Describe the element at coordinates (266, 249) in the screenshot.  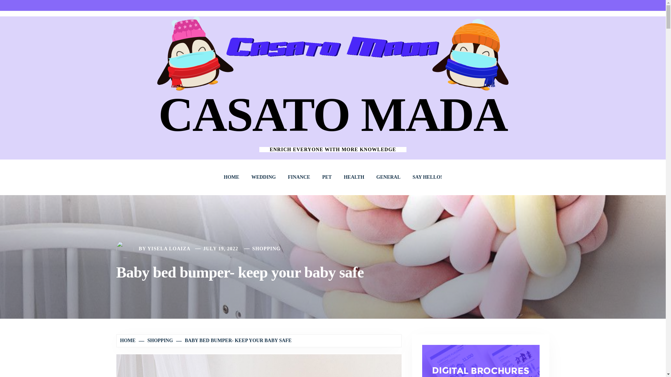
I see `SHOPPING` at that location.